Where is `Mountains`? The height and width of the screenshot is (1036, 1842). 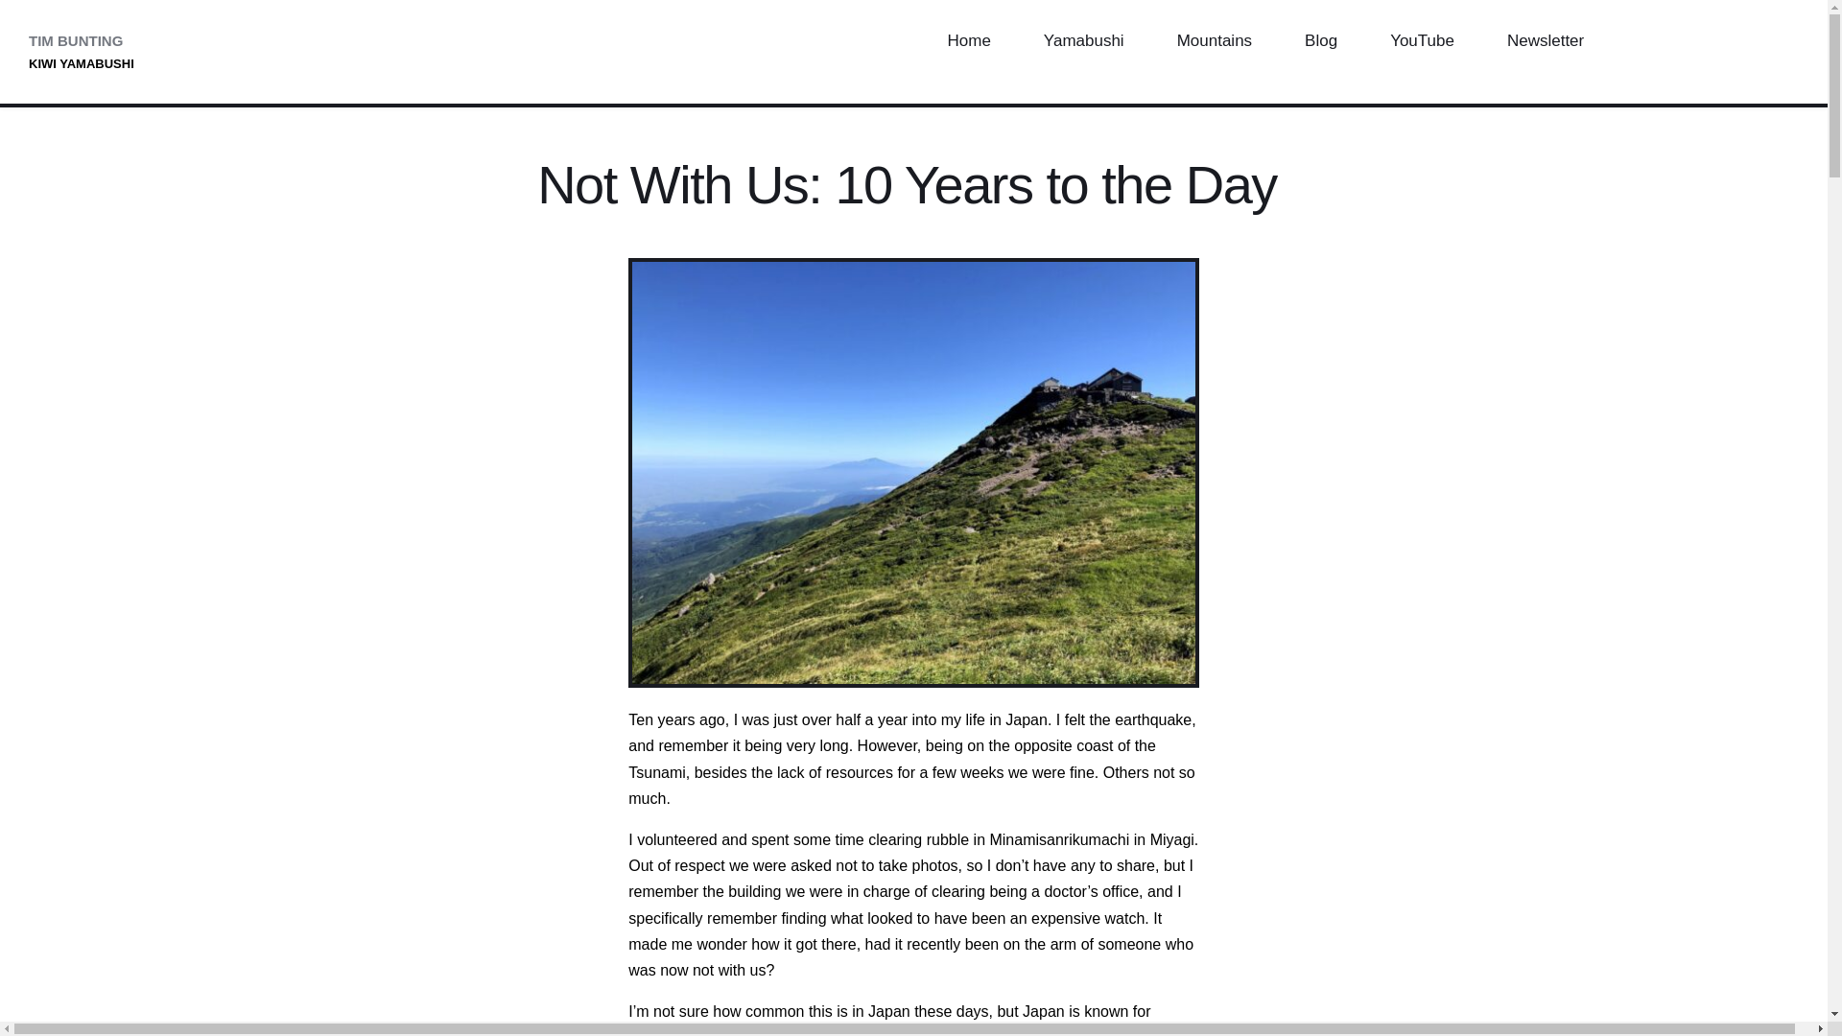 Mountains is located at coordinates (1214, 41).